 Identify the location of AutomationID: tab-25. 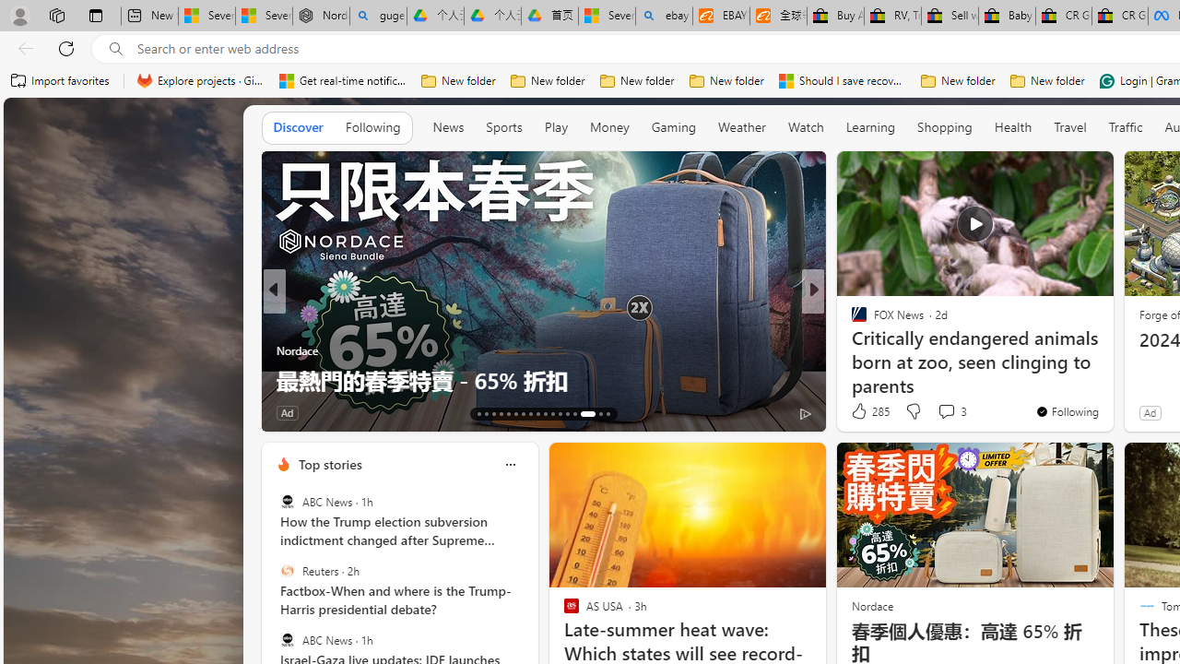
(566, 413).